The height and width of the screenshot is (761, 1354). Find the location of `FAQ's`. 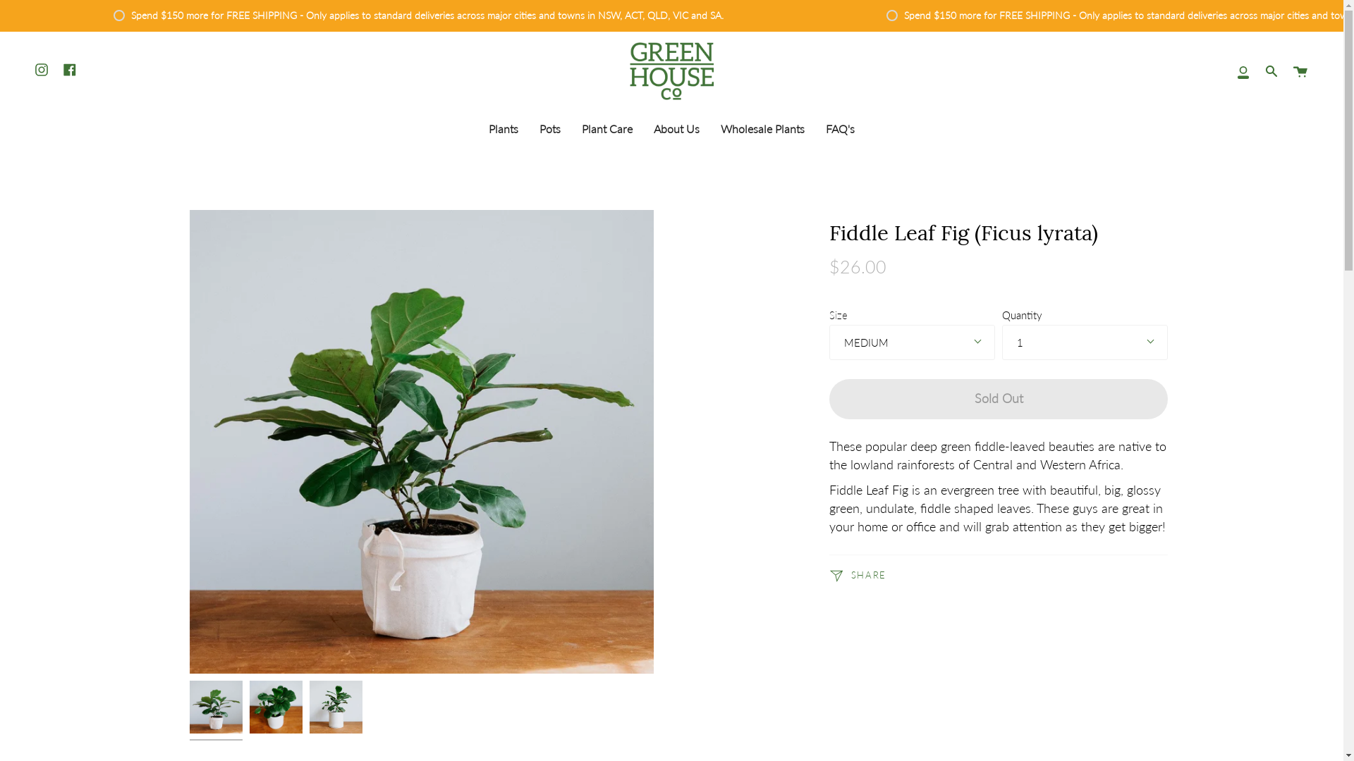

FAQ's is located at coordinates (841, 128).